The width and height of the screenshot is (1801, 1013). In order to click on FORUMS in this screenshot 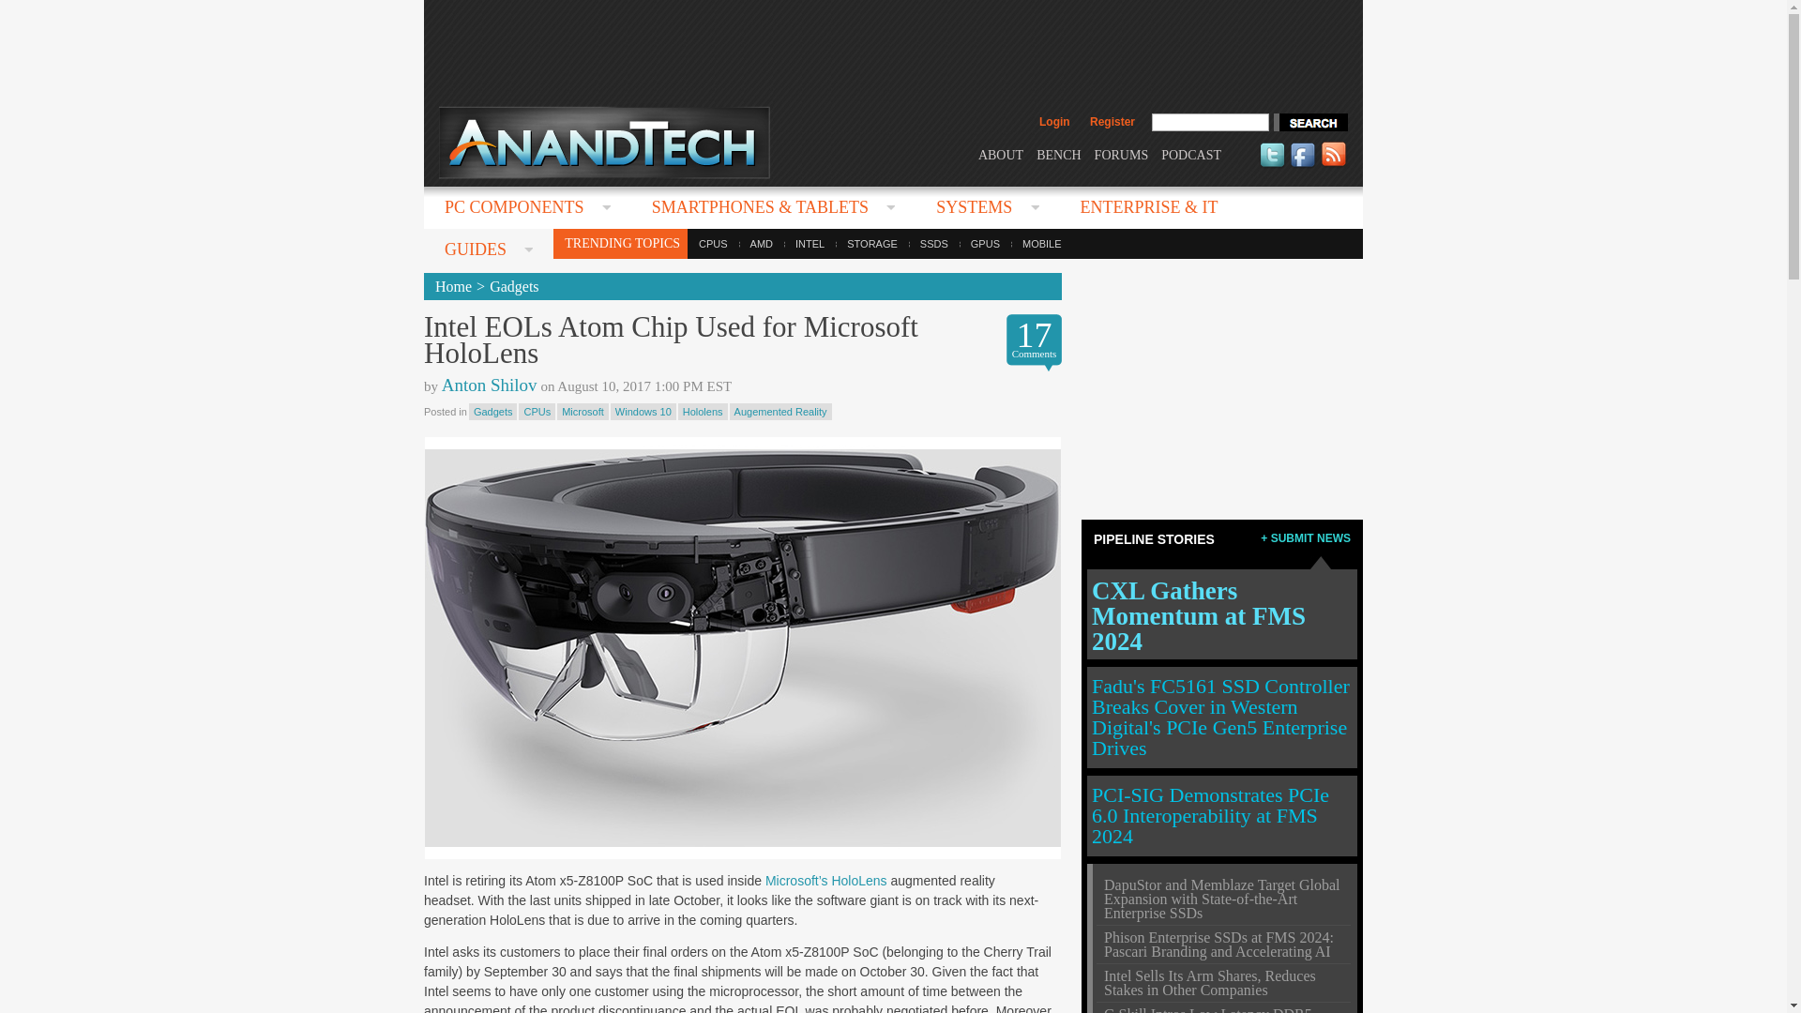, I will do `click(1122, 154)`.